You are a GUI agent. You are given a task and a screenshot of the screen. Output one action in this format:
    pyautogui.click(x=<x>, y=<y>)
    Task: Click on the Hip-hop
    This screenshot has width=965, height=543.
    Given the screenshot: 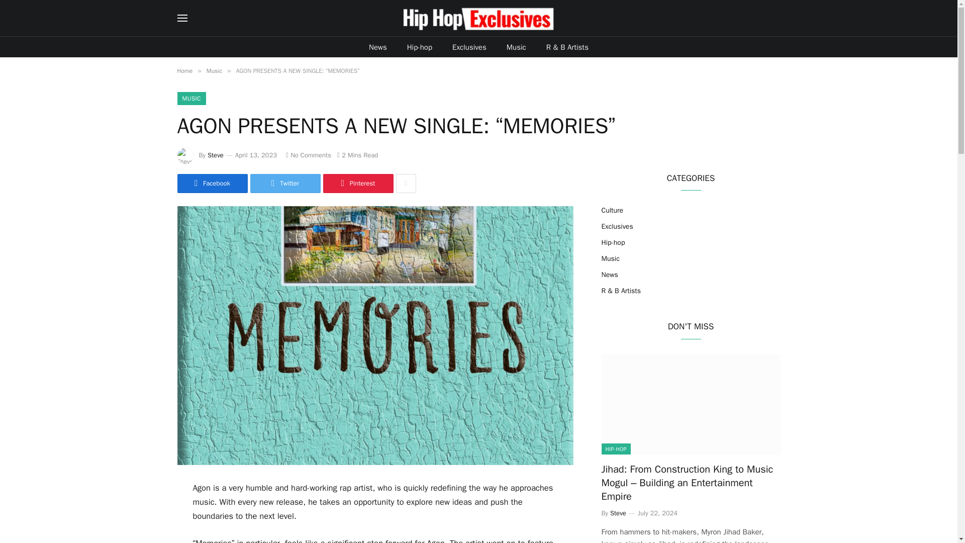 What is the action you would take?
    pyautogui.click(x=419, y=47)
    